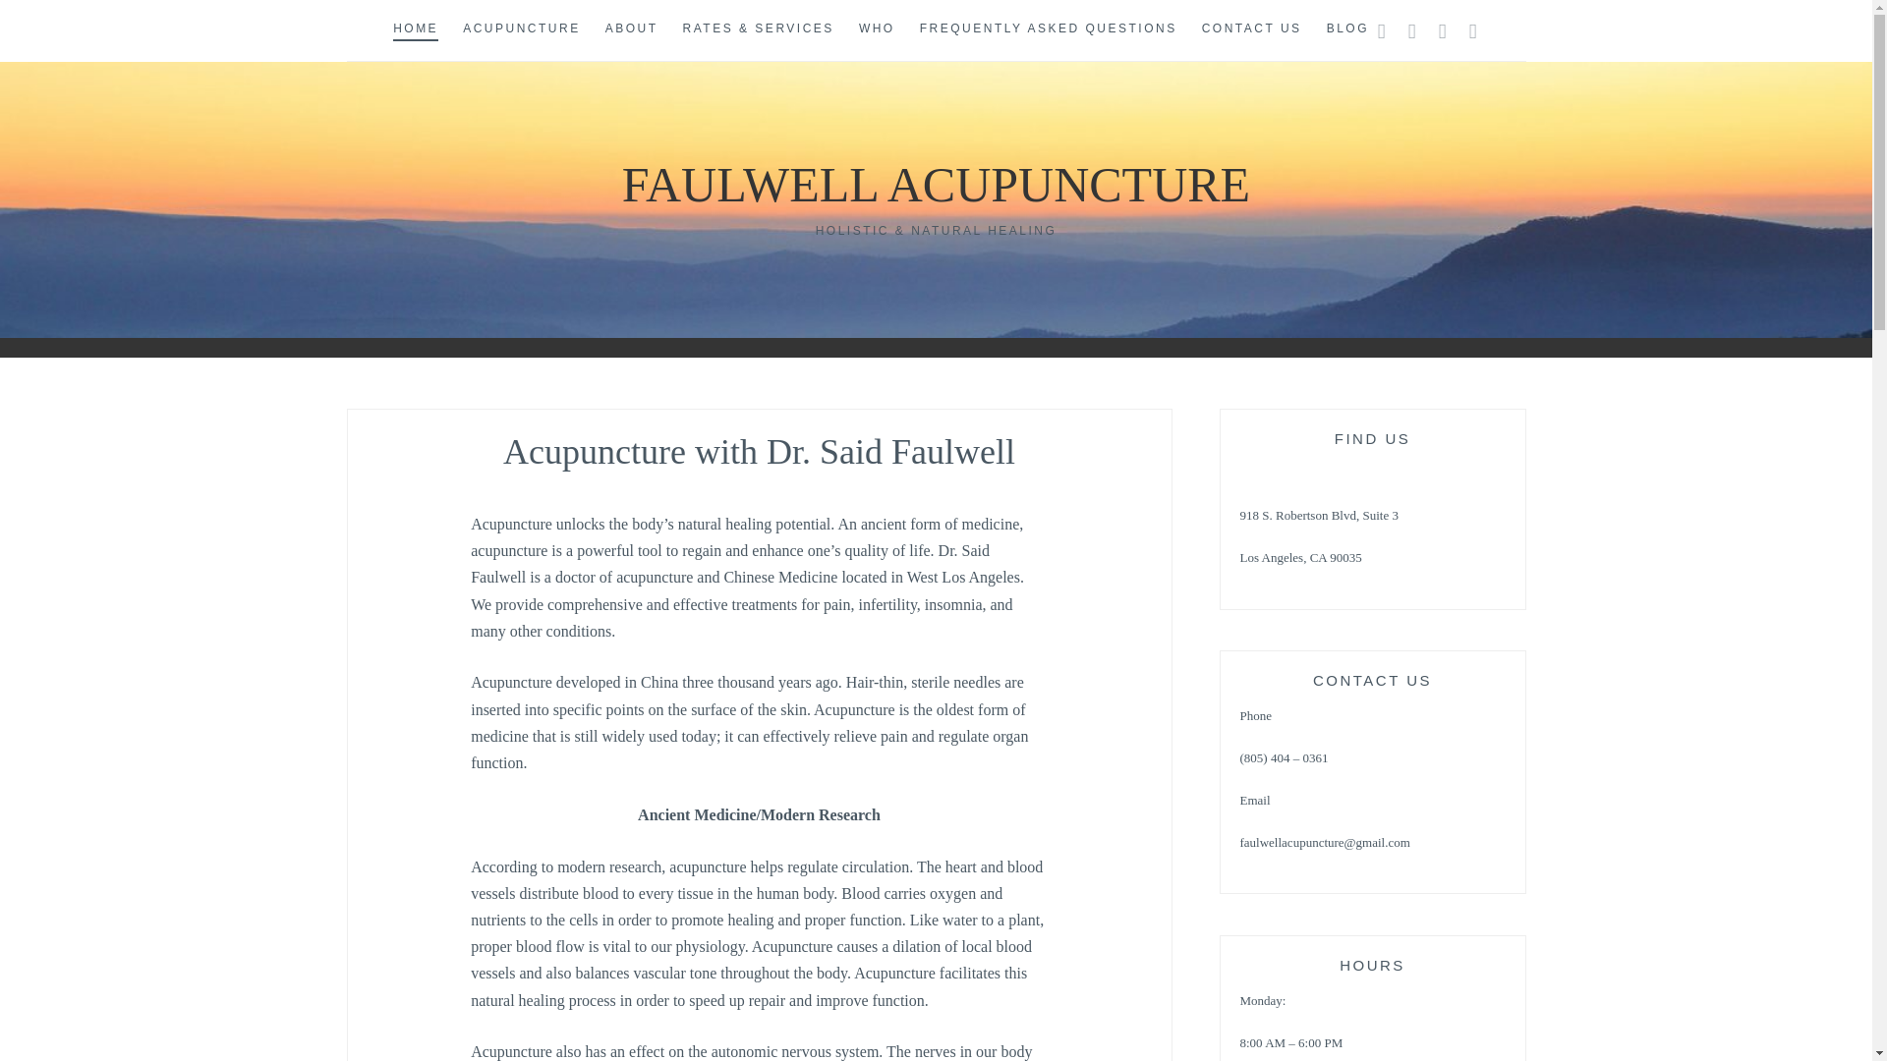  What do you see at coordinates (877, 29) in the screenshot?
I see `WHO` at bounding box center [877, 29].